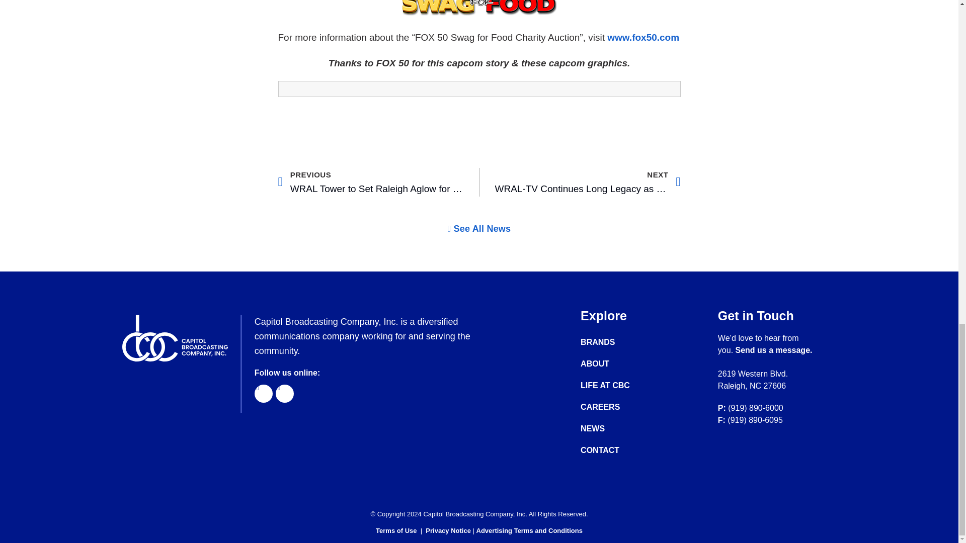 This screenshot has width=966, height=543. I want to click on www.fox50.com, so click(643, 37).